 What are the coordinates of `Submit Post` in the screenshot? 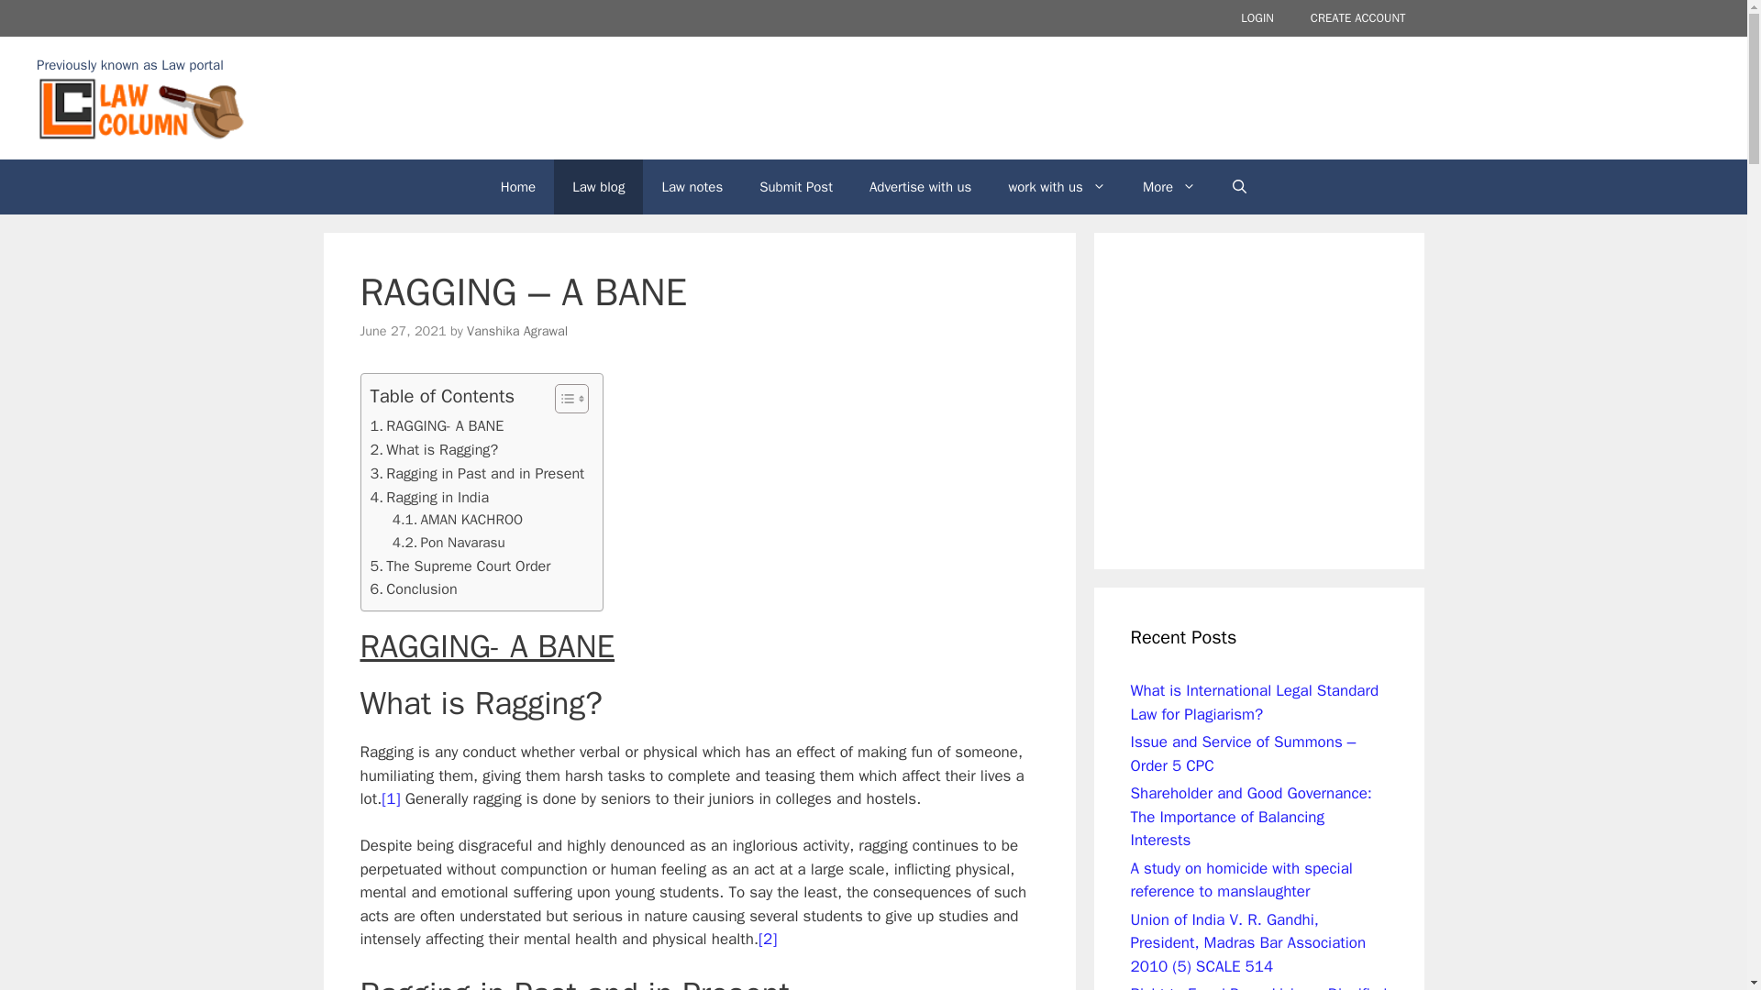 It's located at (796, 187).